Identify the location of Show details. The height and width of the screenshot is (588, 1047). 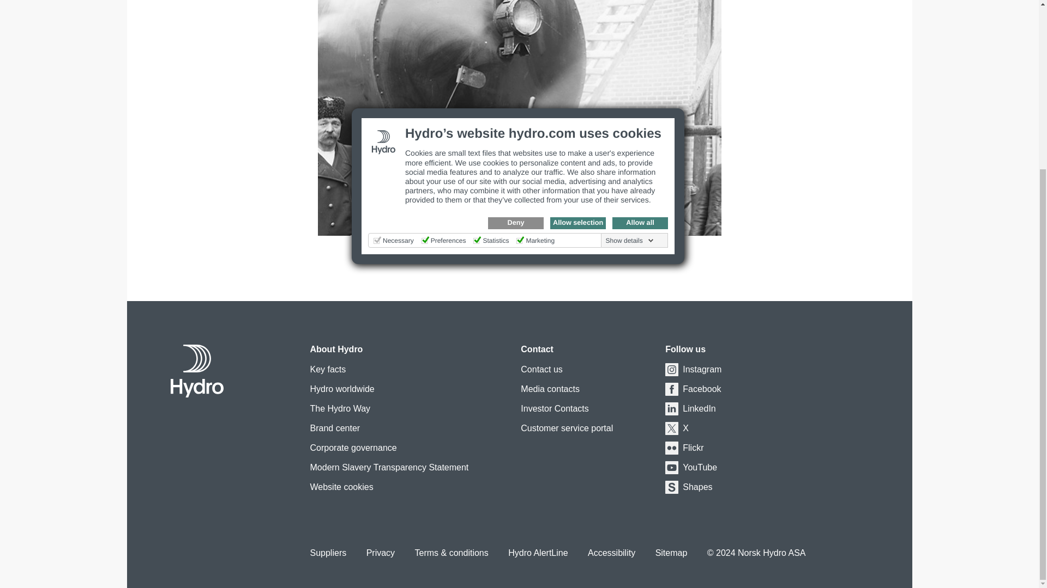
(630, 9).